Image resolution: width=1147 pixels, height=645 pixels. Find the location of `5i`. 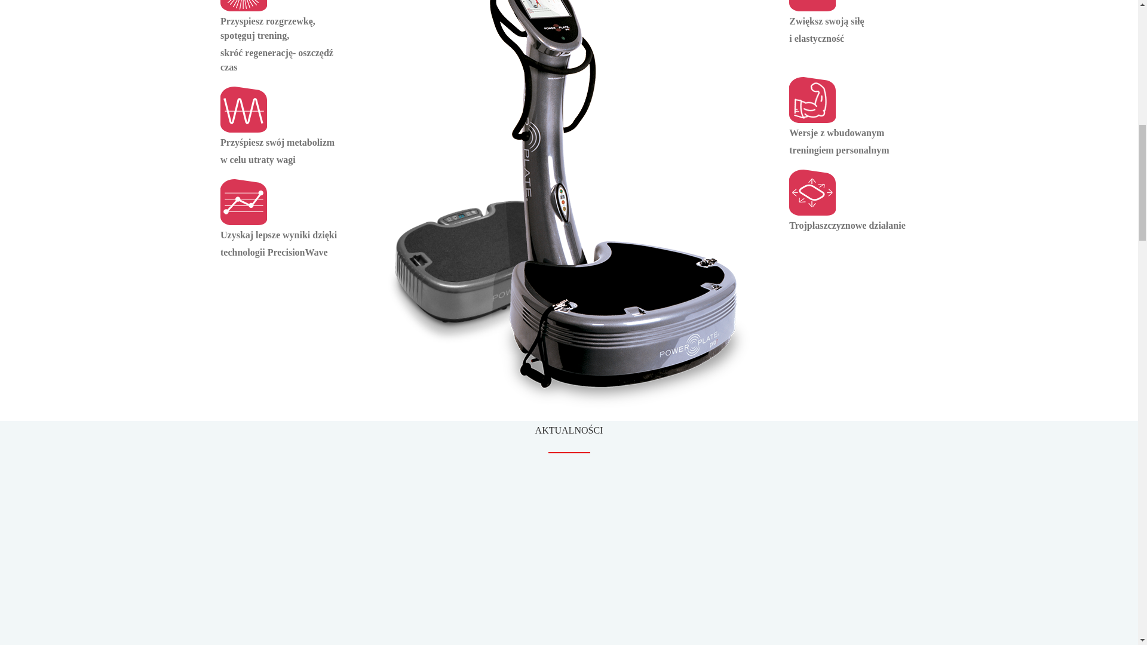

5i is located at coordinates (812, 100).